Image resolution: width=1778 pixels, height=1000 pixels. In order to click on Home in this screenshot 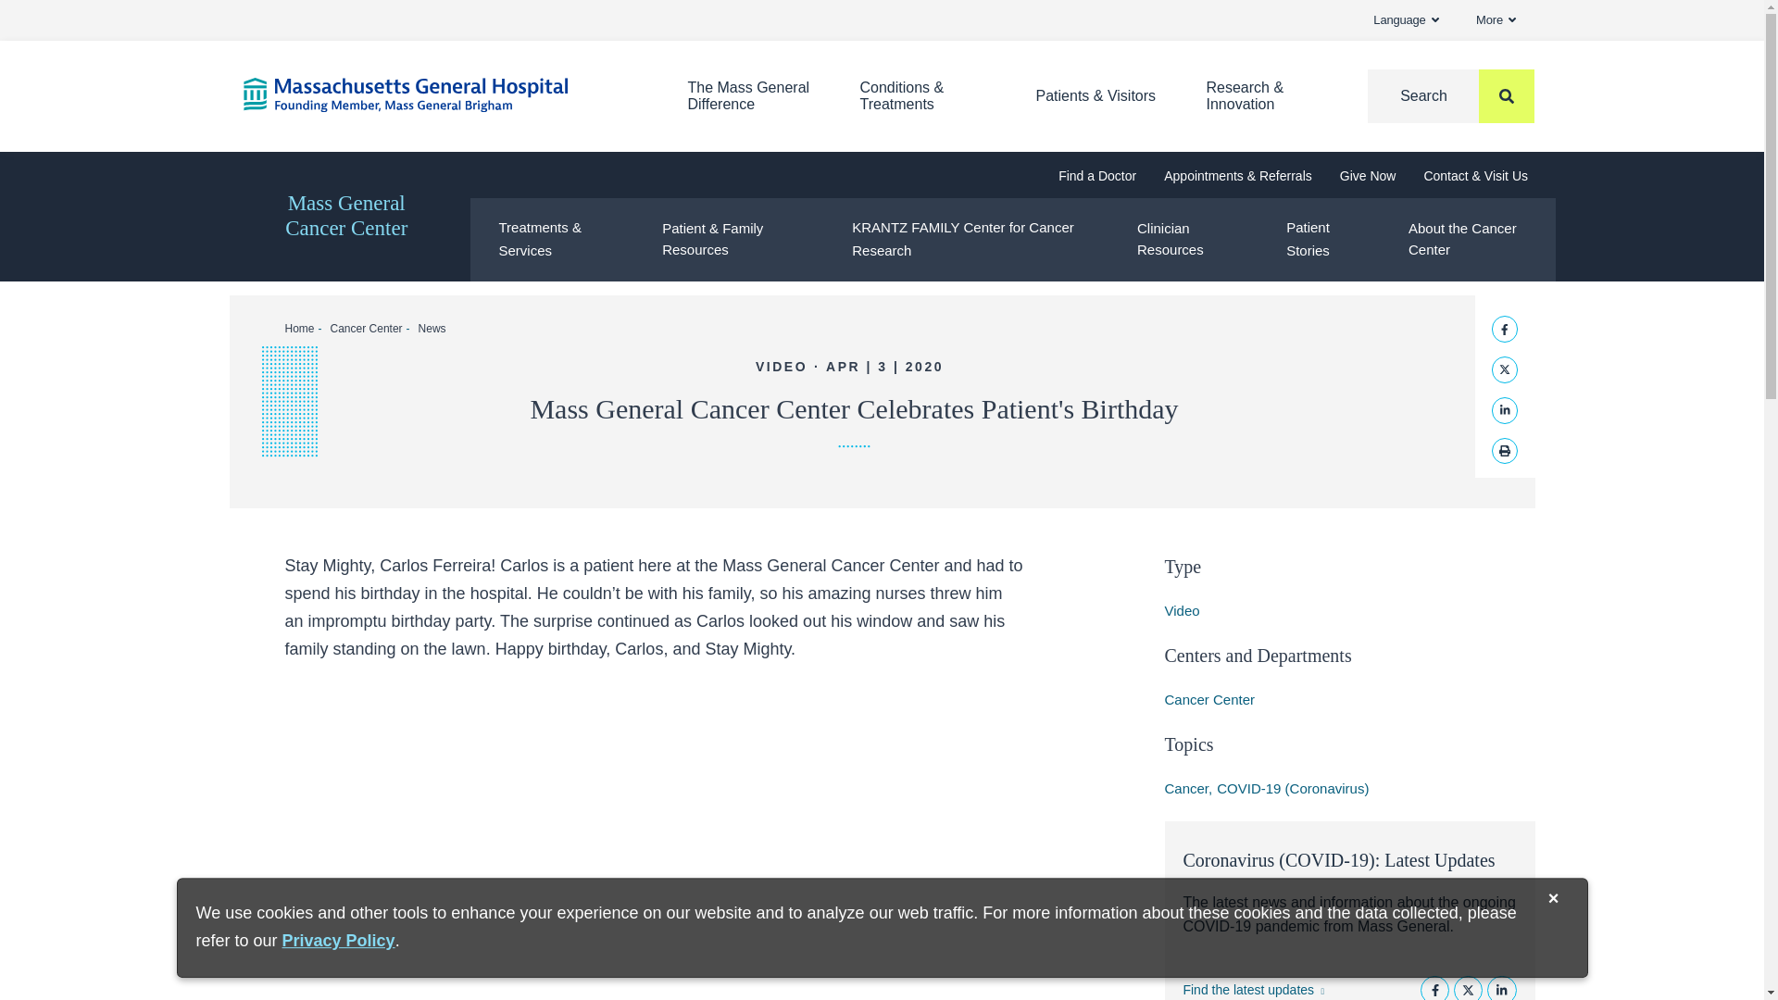, I will do `click(436, 94)`.